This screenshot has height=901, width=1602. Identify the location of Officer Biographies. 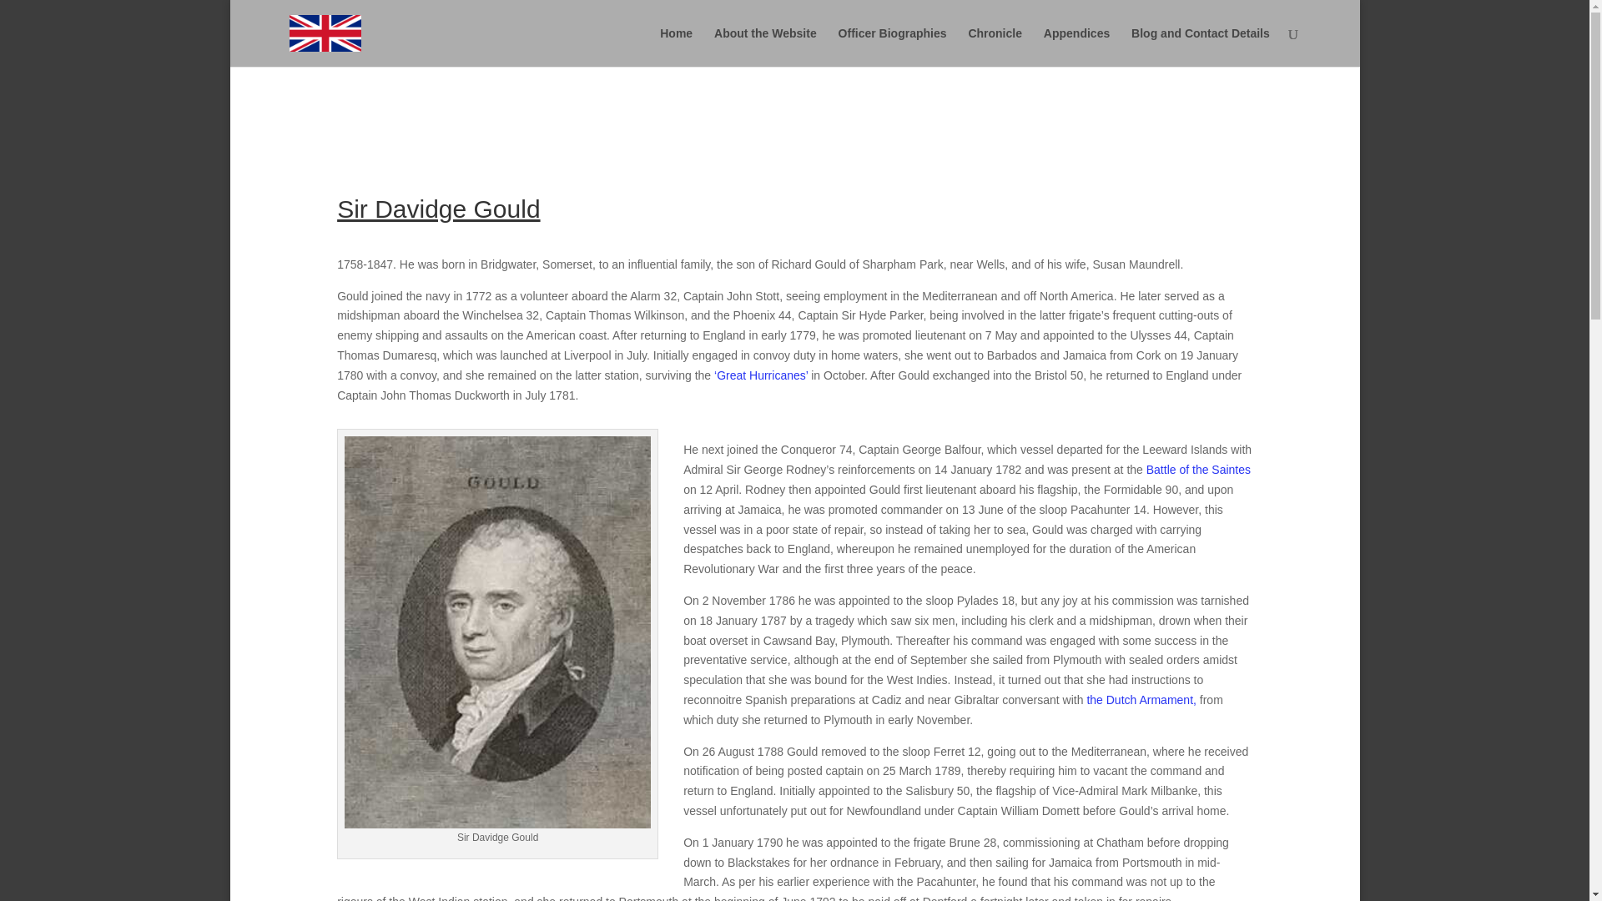
(892, 47).